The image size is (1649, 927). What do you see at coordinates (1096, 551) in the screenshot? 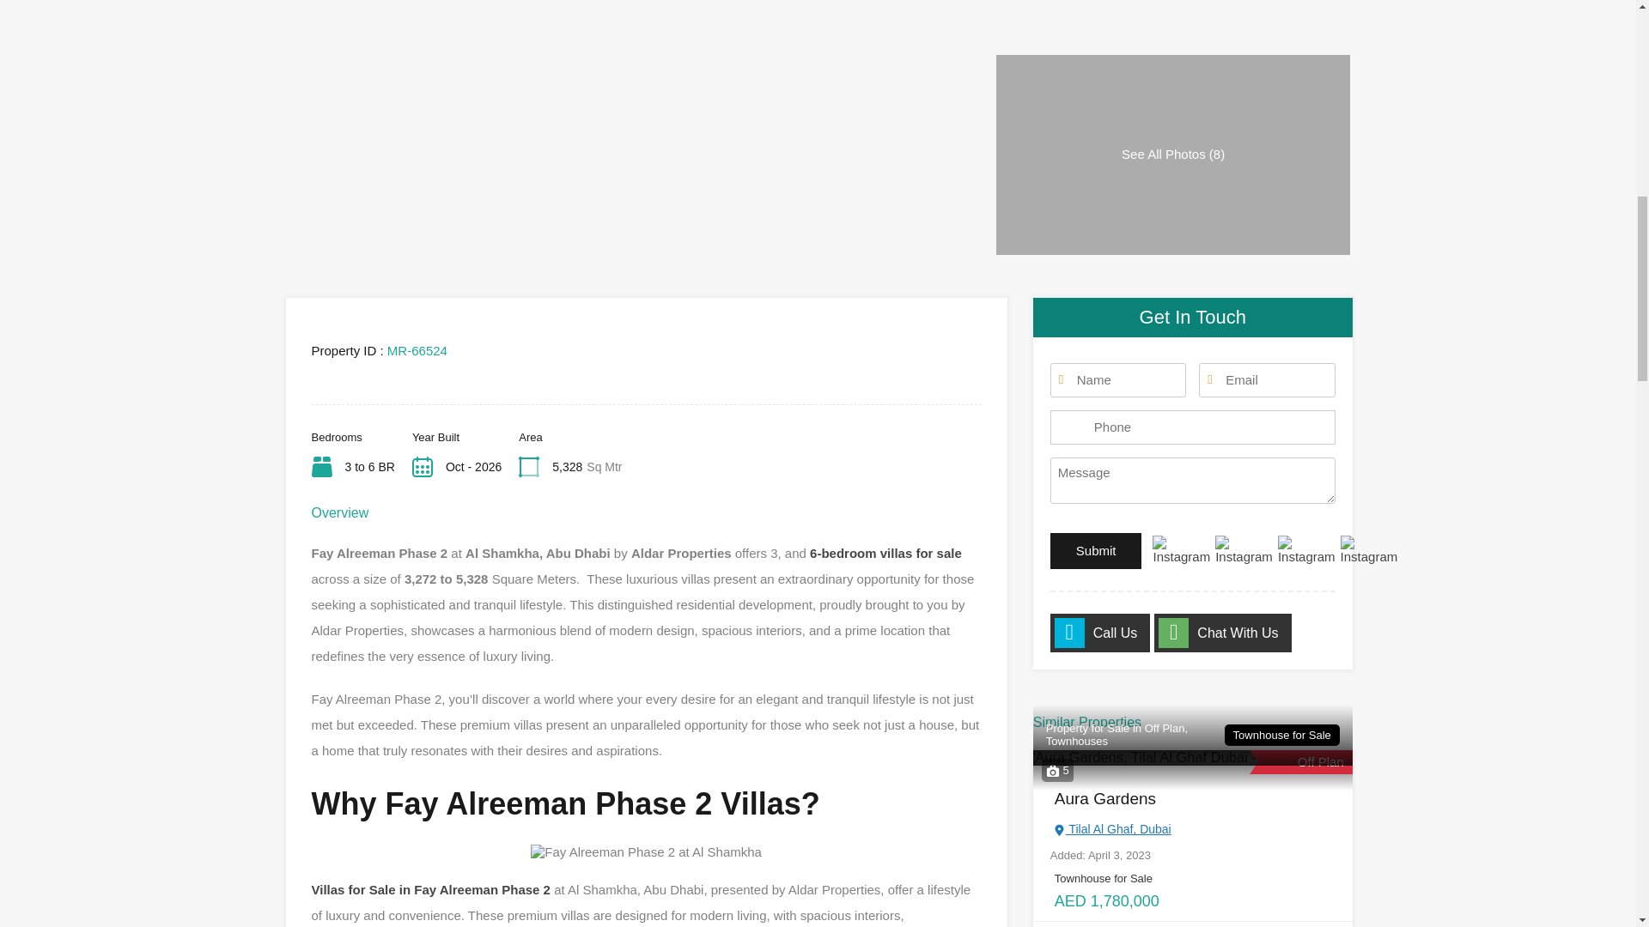
I see `Submit` at bounding box center [1096, 551].